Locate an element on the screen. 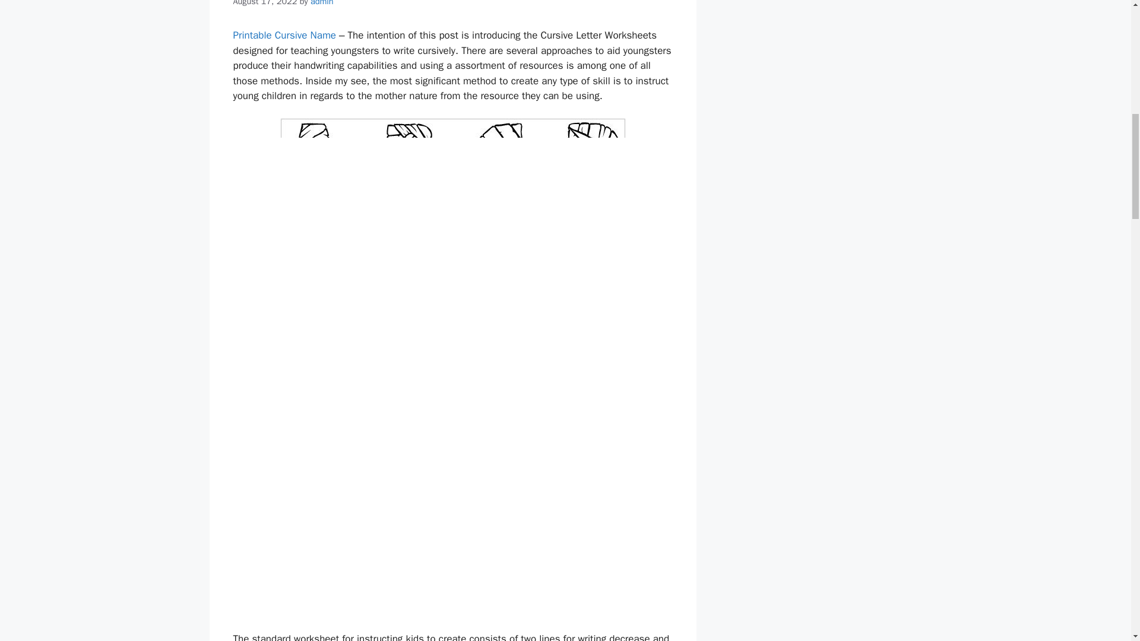 This screenshot has height=641, width=1140. View all posts by admin is located at coordinates (322, 3).